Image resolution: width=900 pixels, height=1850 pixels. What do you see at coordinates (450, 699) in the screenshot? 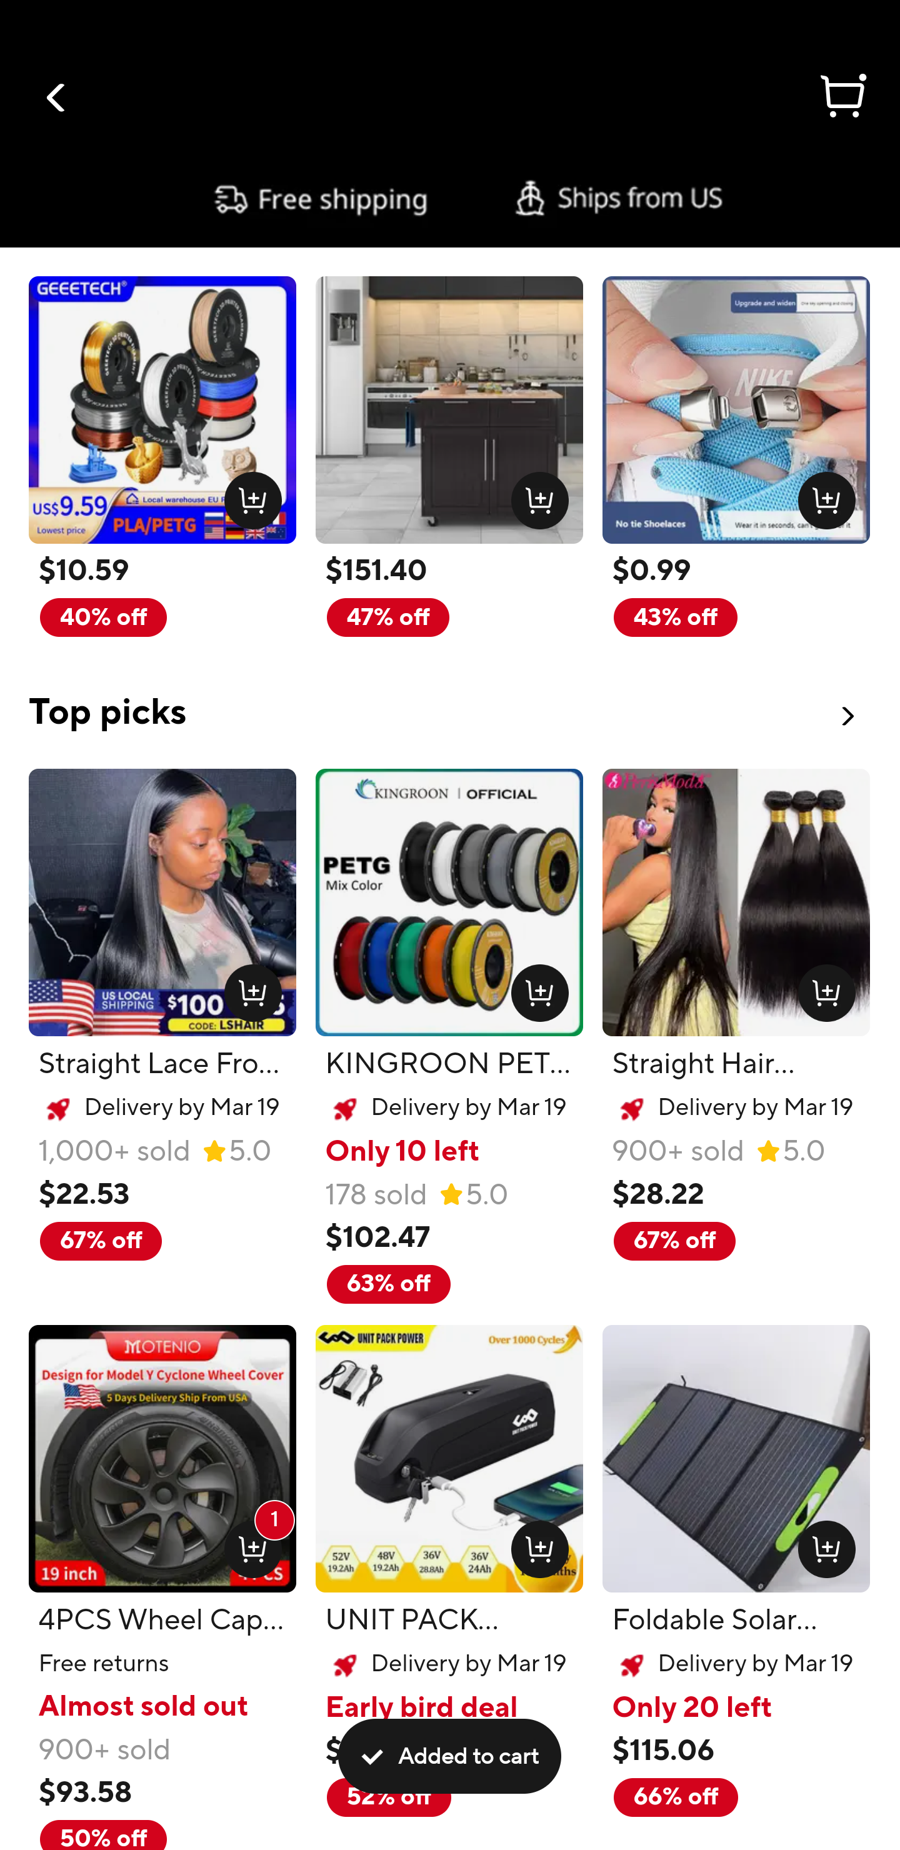
I see `Top picks  Top picks` at bounding box center [450, 699].